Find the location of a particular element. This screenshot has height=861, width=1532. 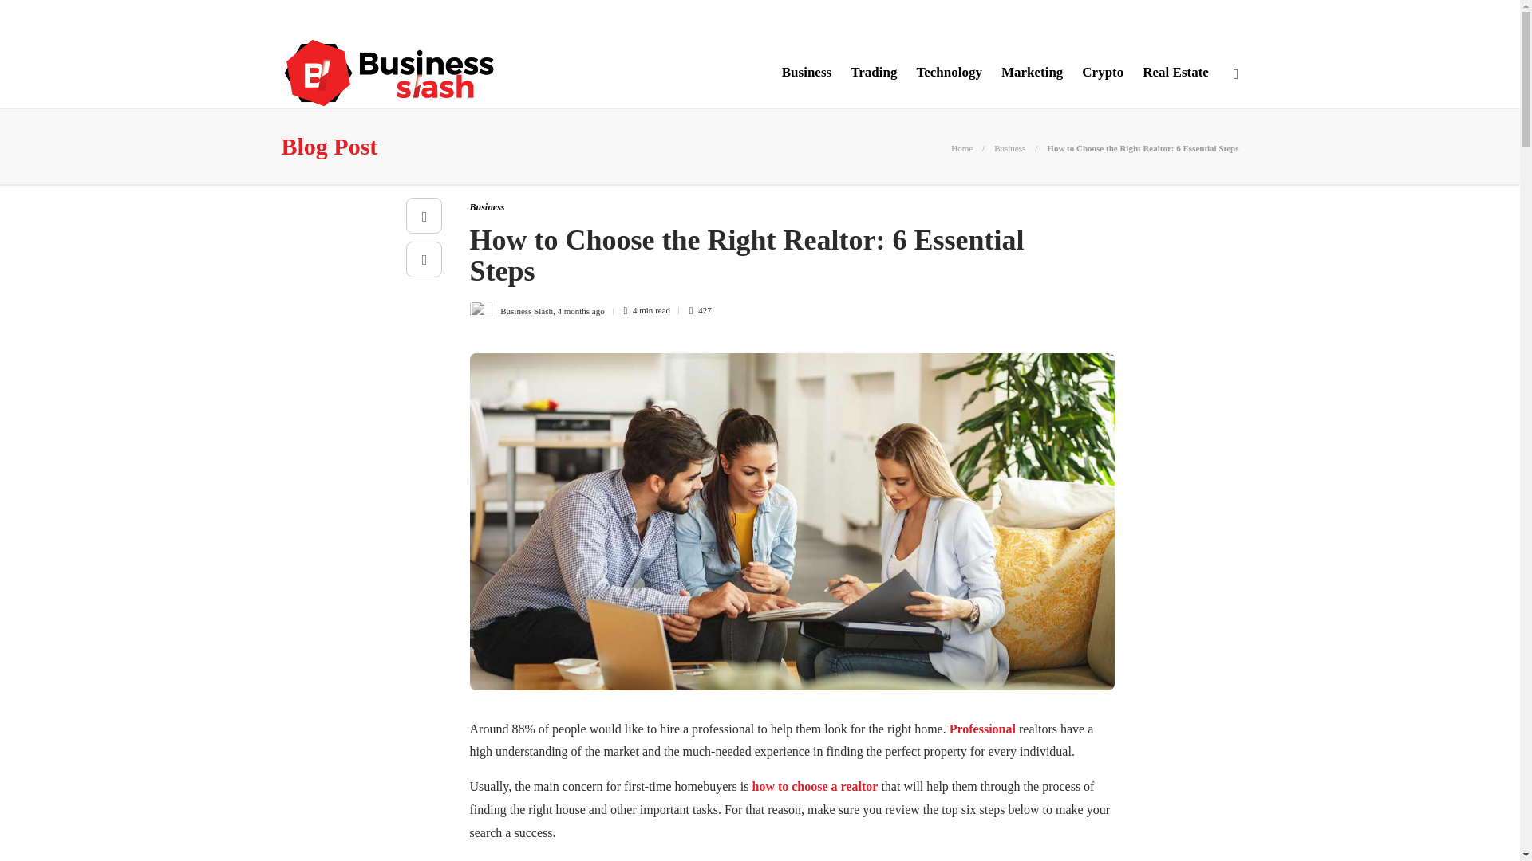

About Us is located at coordinates (308, 18).